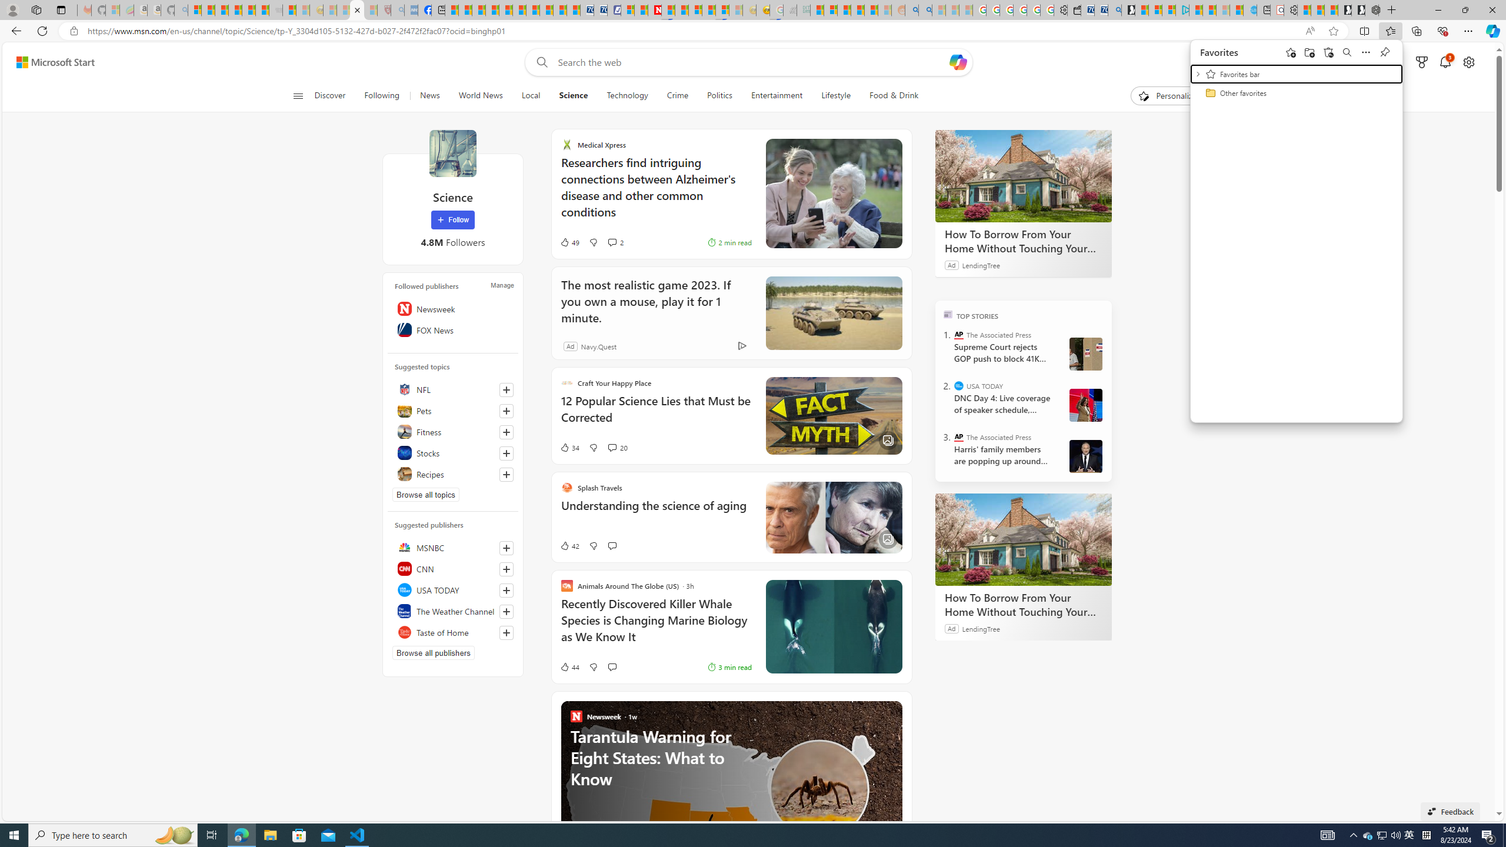 The image size is (1506, 847). I want to click on Climate Damage Becomes Too Severe To Reverse, so click(1395, 835).